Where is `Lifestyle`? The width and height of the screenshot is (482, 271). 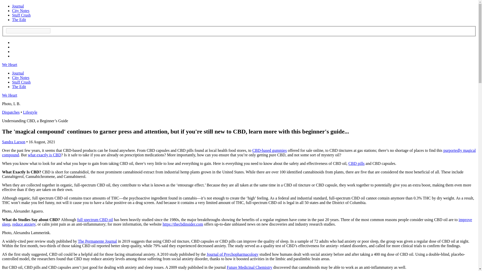 Lifestyle is located at coordinates (30, 112).